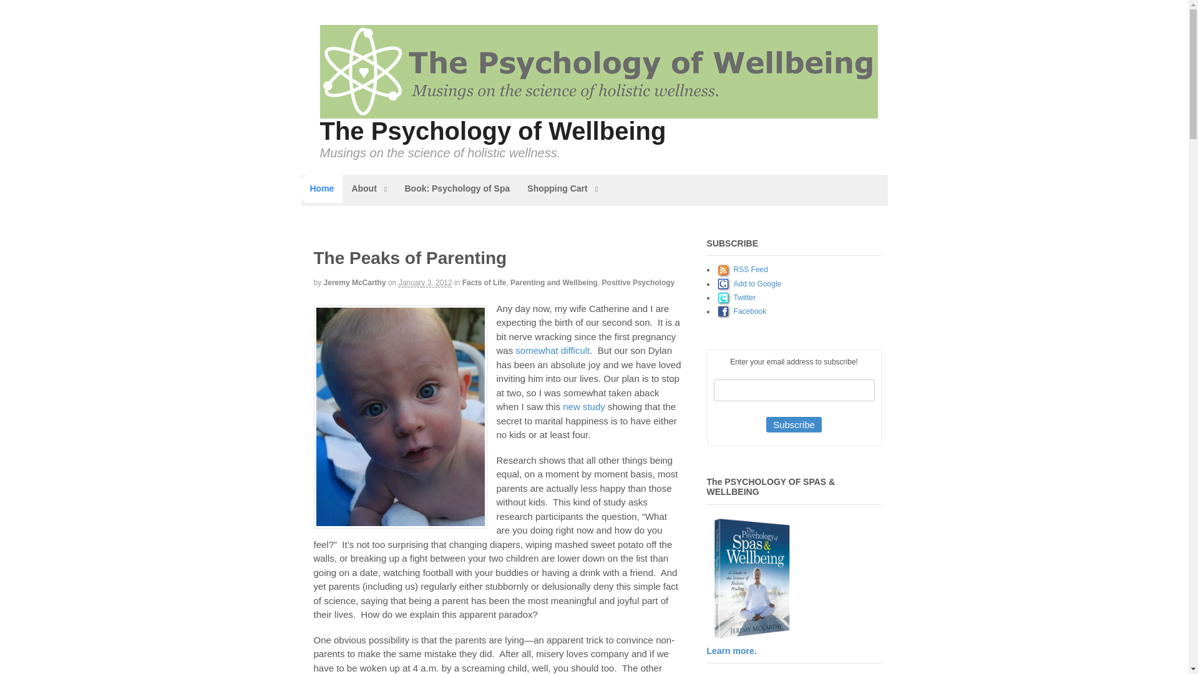  What do you see at coordinates (794, 424) in the screenshot?
I see `Subscribe` at bounding box center [794, 424].